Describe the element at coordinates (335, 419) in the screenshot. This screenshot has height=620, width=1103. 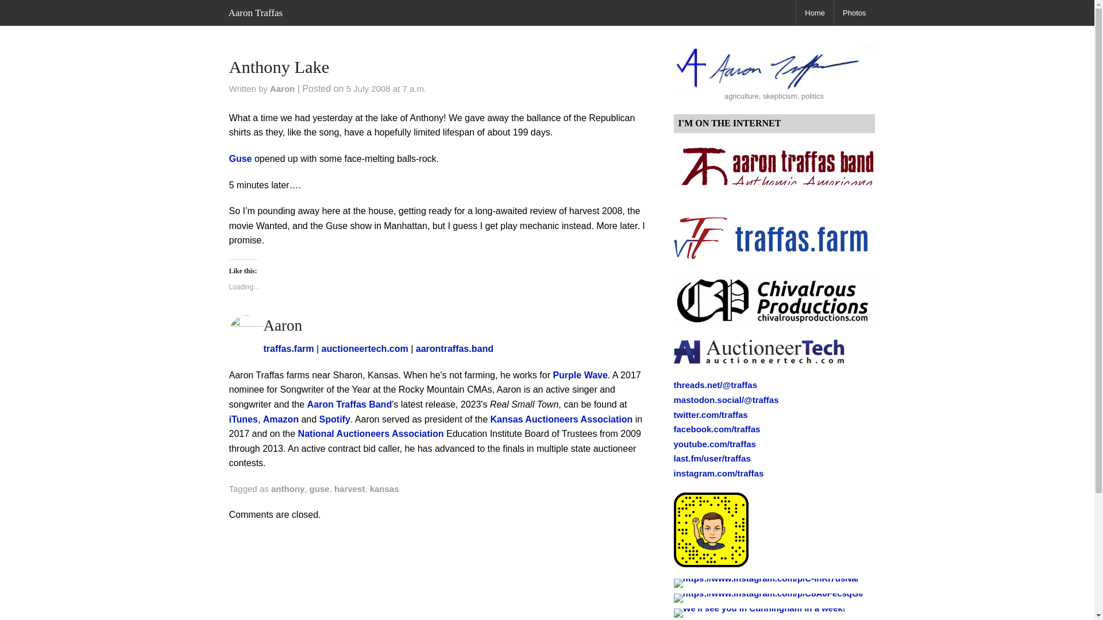
I see `Spotify` at that location.